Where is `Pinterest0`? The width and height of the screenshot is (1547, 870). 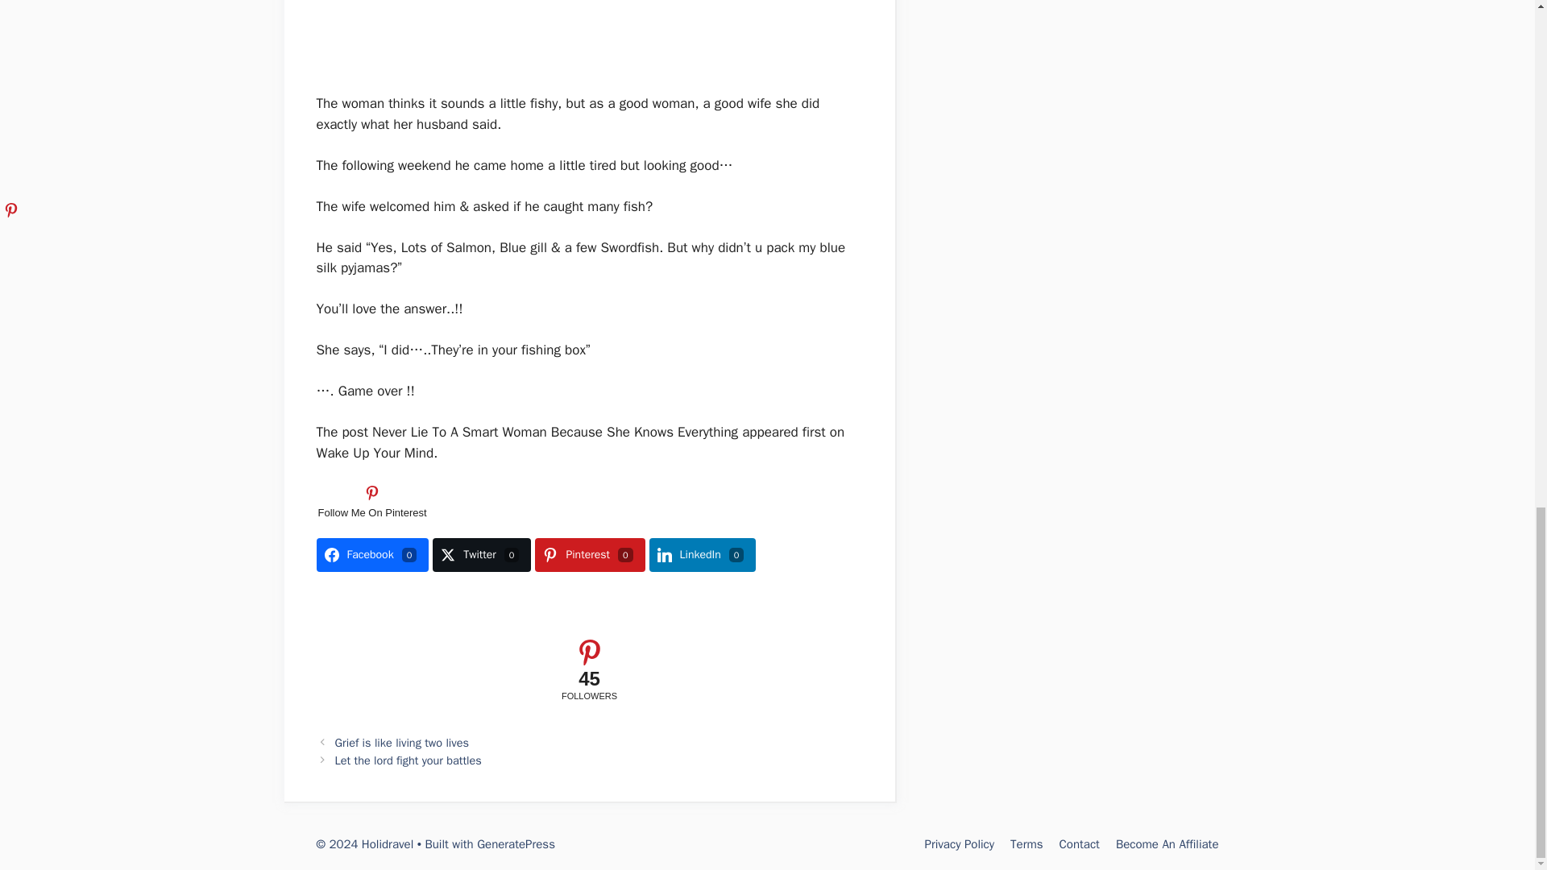 Pinterest0 is located at coordinates (590, 554).